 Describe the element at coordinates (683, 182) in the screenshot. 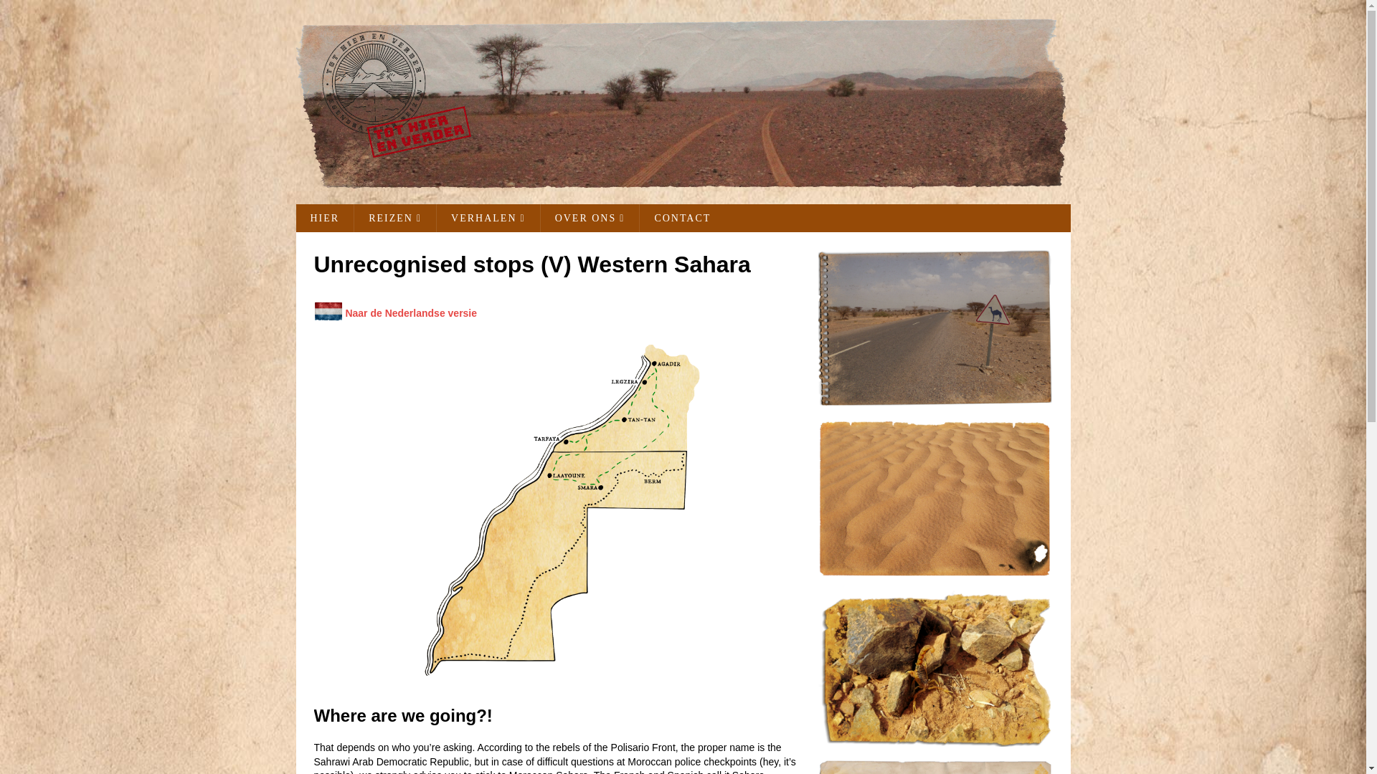

I see `Tot hier en verder` at that location.